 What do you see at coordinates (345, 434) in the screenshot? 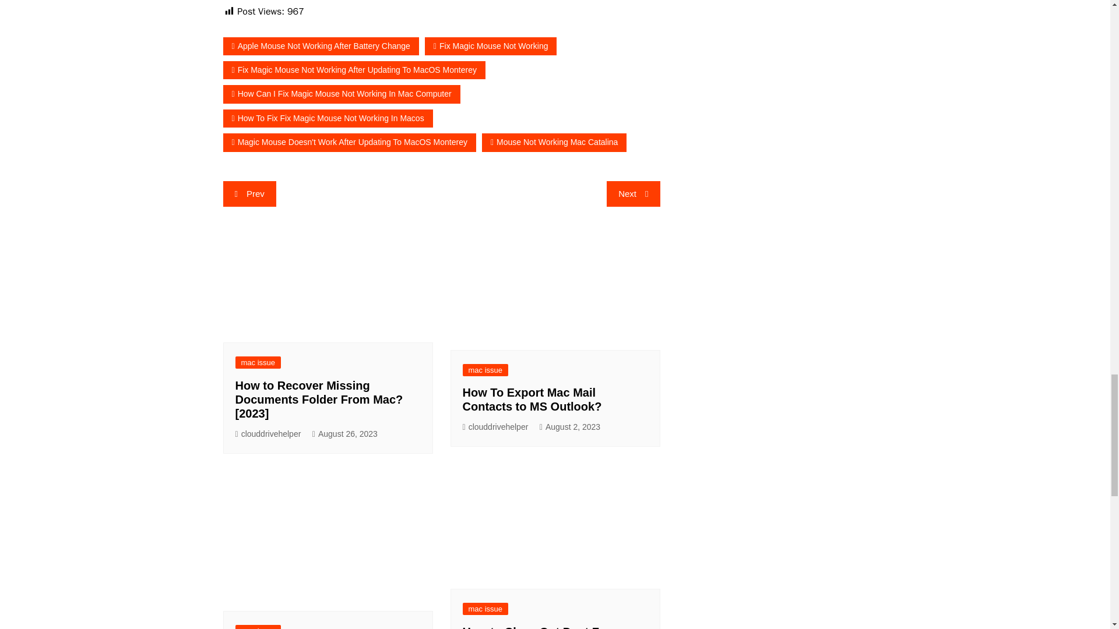
I see `August 26, 2023` at bounding box center [345, 434].